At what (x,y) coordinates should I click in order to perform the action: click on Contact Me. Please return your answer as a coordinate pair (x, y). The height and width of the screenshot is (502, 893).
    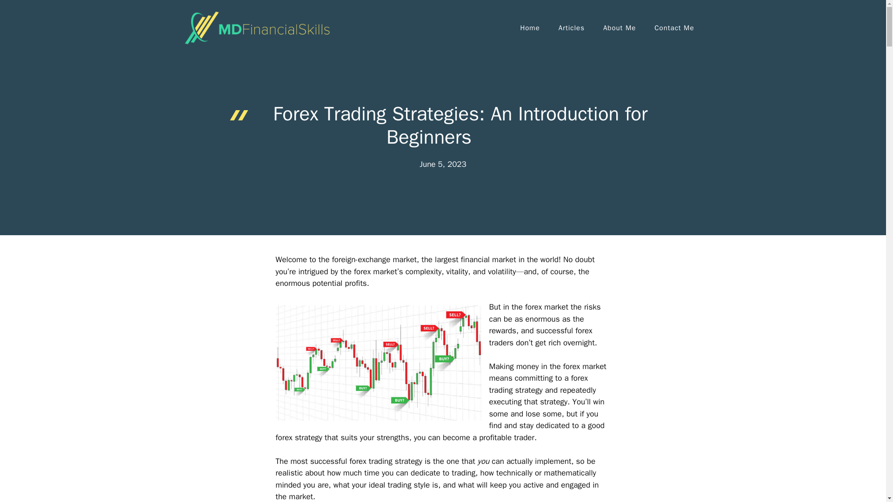
    Looking at the image, I should click on (674, 28).